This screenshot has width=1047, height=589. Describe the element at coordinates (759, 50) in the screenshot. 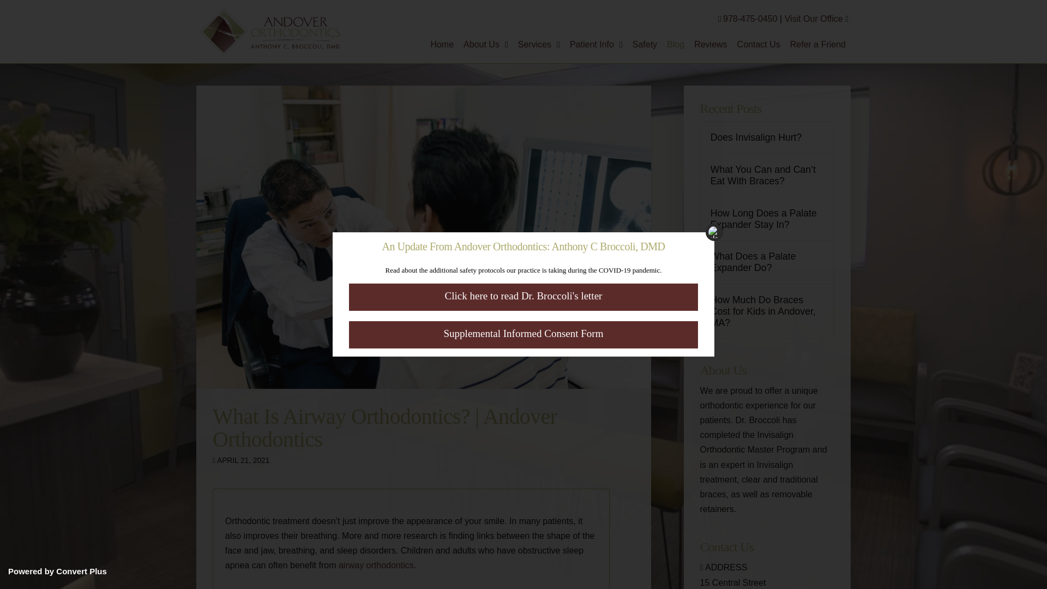

I see `Contact Us` at that location.